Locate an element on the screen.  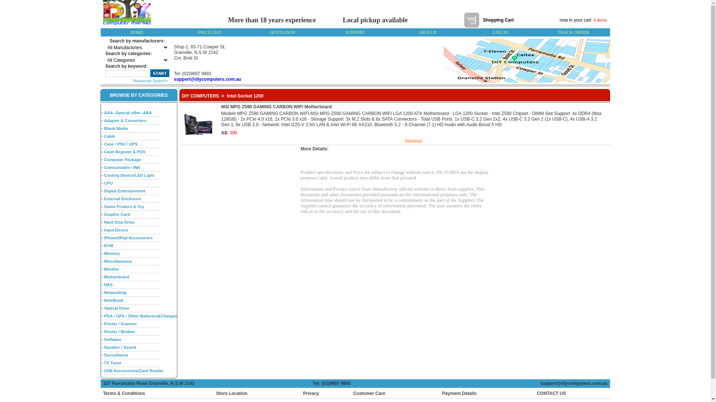
PDA / GPS / Other Batteries&Charges is located at coordinates (141, 316).